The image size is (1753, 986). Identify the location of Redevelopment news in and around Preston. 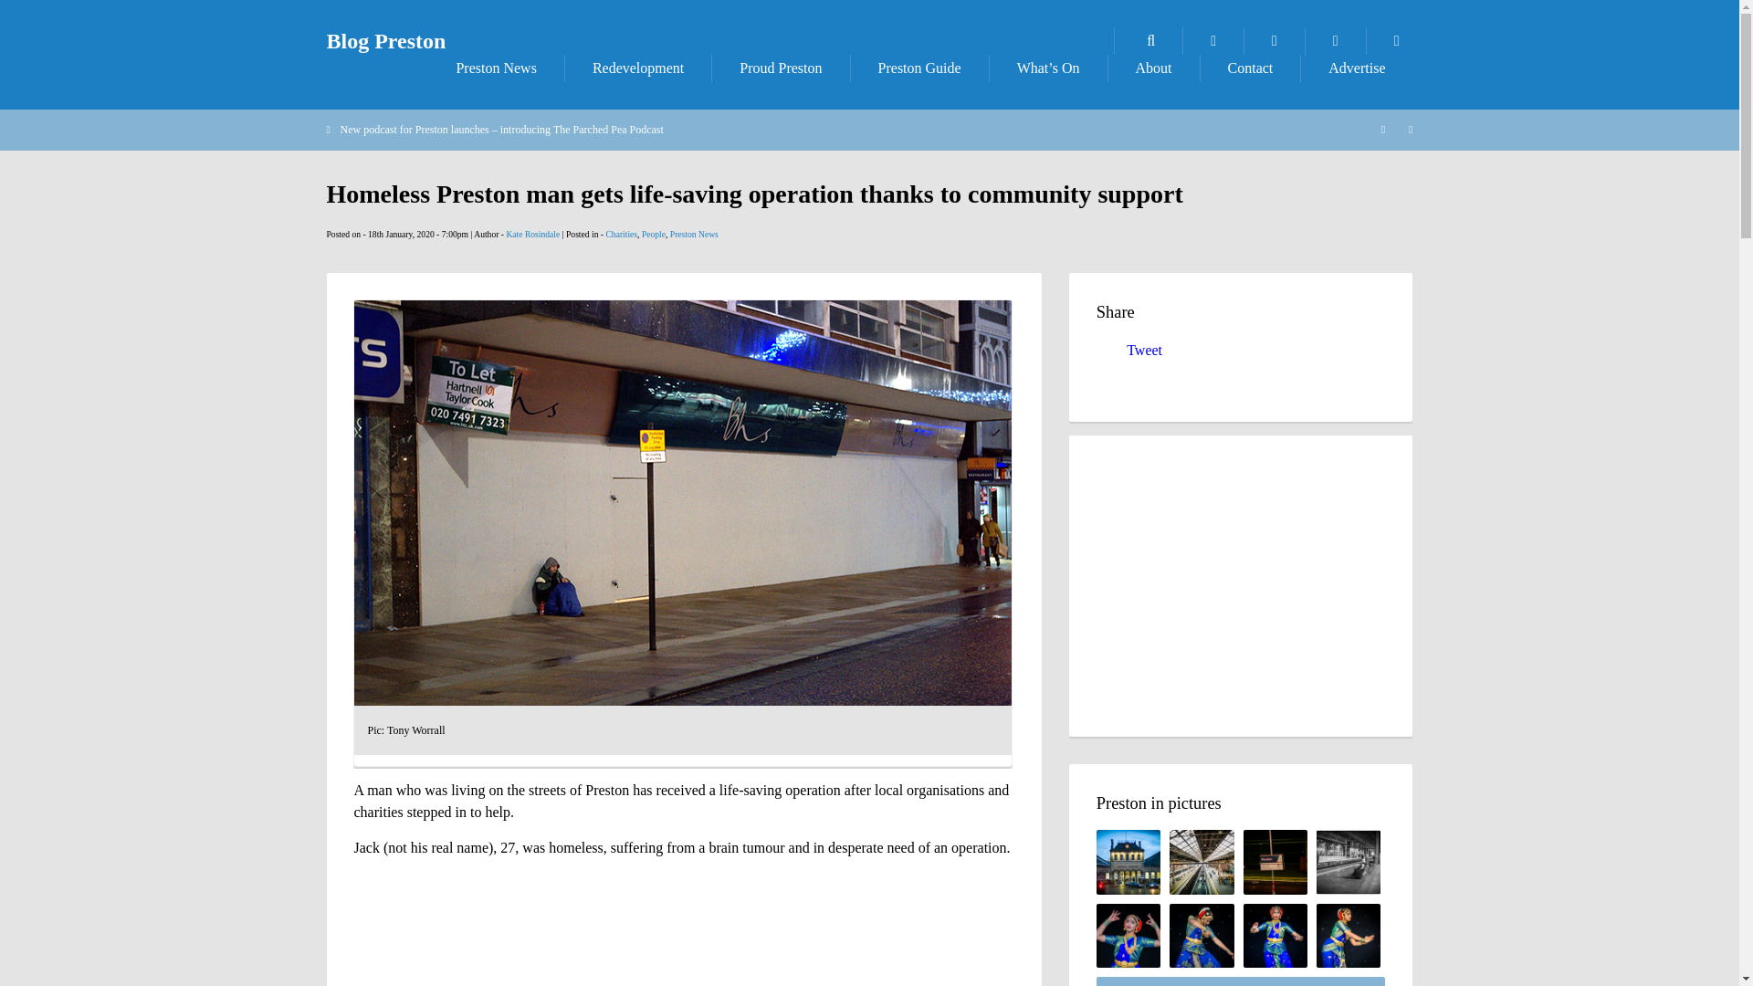
(637, 68).